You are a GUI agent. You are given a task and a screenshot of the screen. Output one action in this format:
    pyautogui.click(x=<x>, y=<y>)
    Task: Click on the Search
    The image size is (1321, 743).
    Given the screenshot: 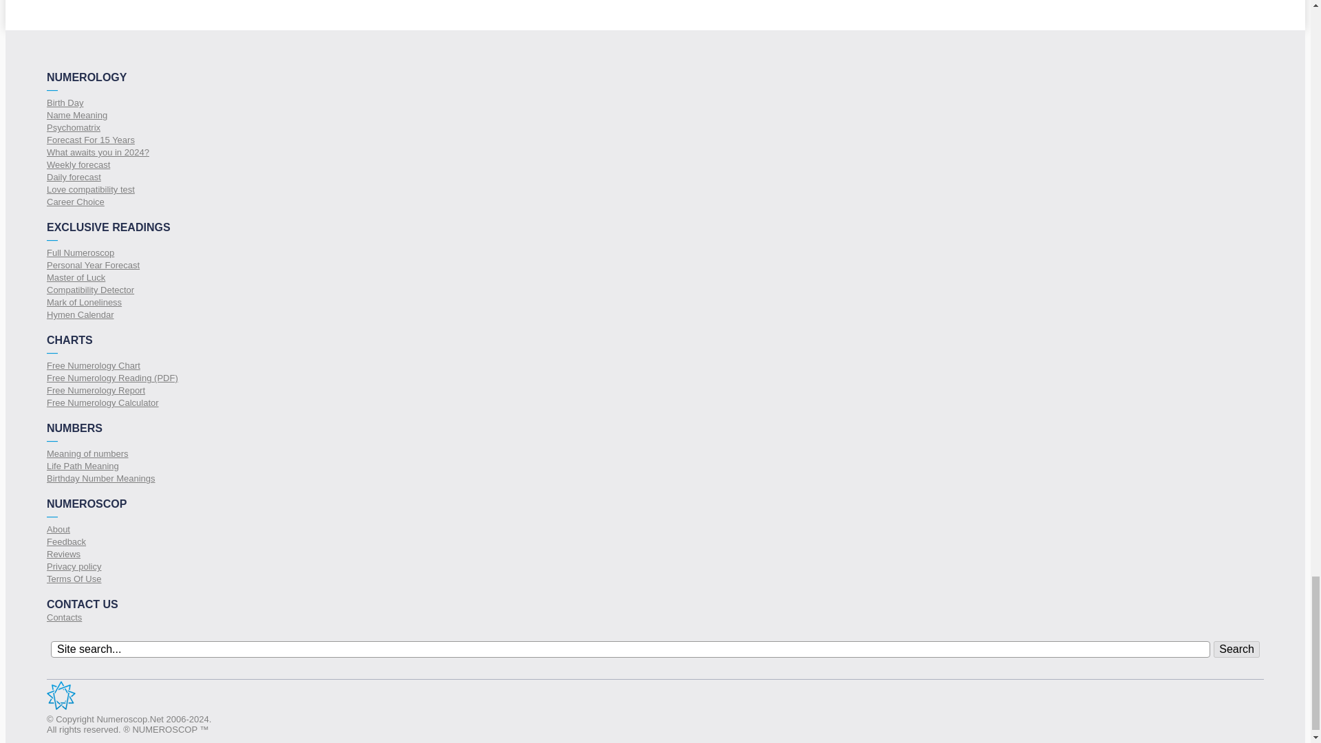 What is the action you would take?
    pyautogui.click(x=1237, y=649)
    